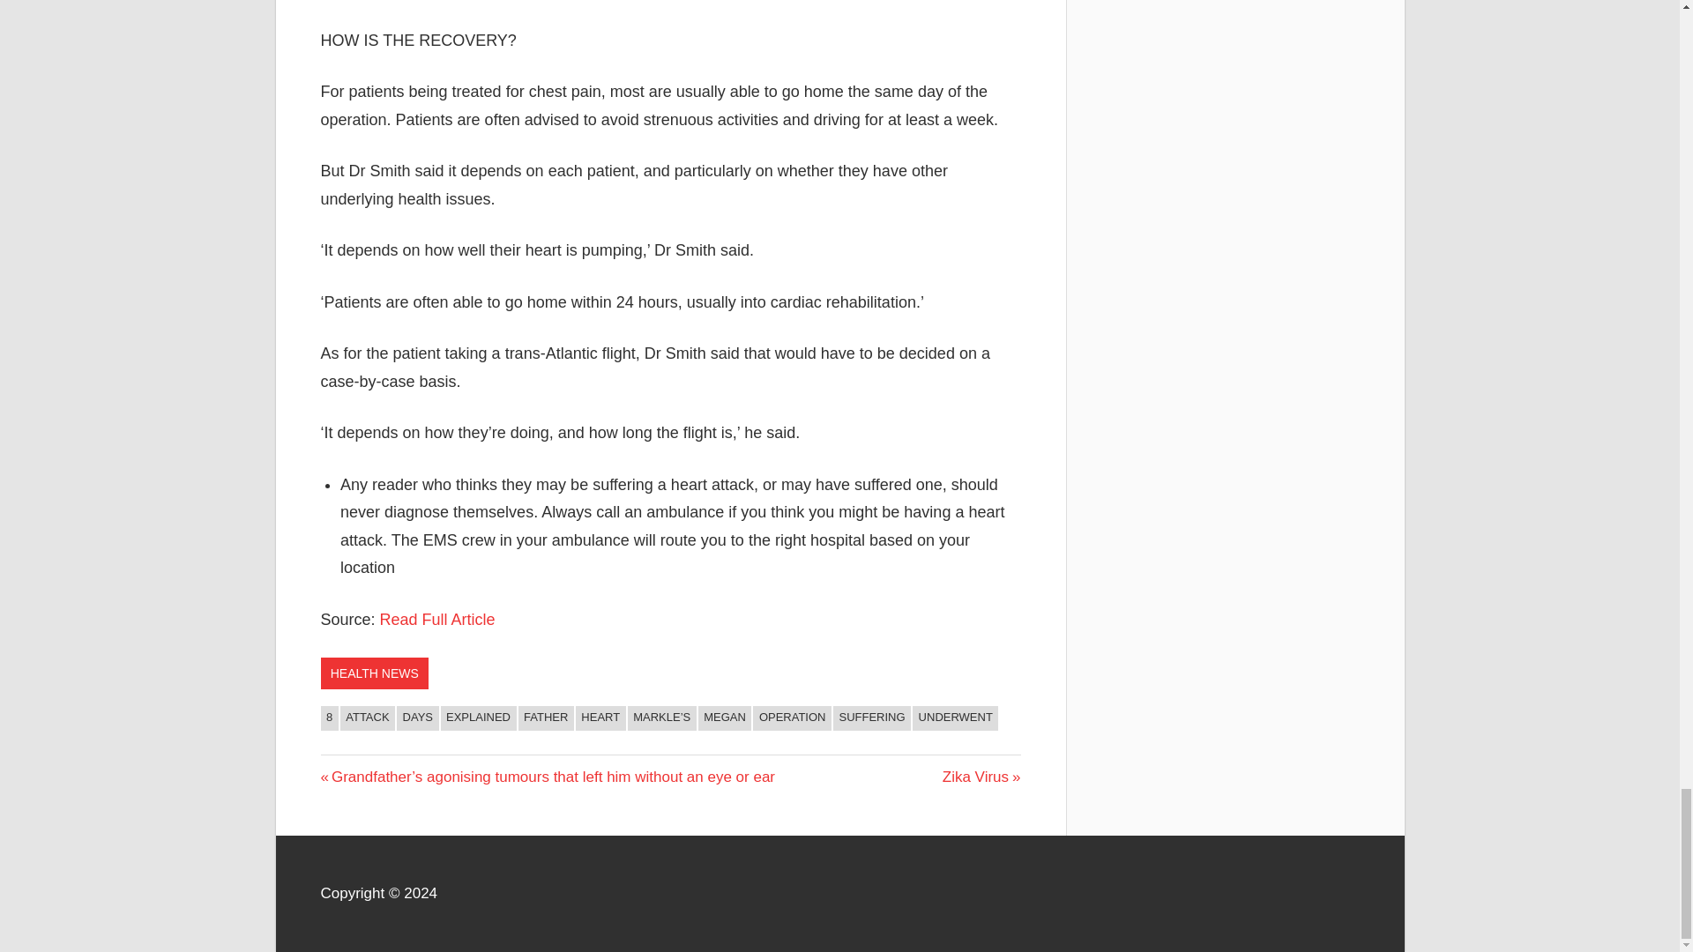 This screenshot has height=952, width=1693. What do you see at coordinates (725, 718) in the screenshot?
I see `MEGAN` at bounding box center [725, 718].